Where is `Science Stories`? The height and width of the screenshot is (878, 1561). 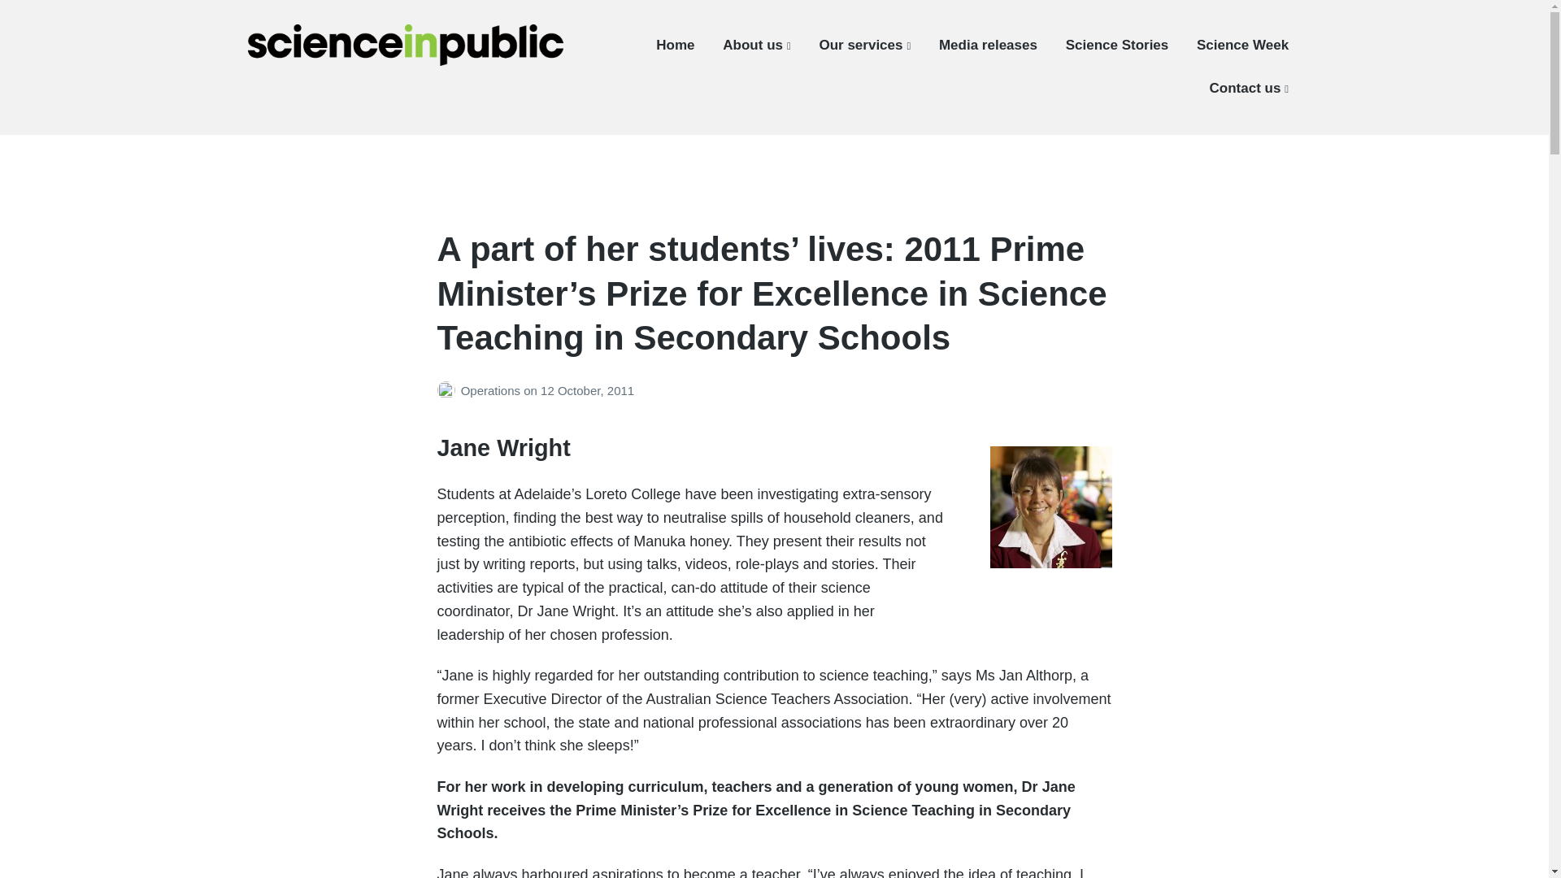
Science Stories is located at coordinates (1117, 46).